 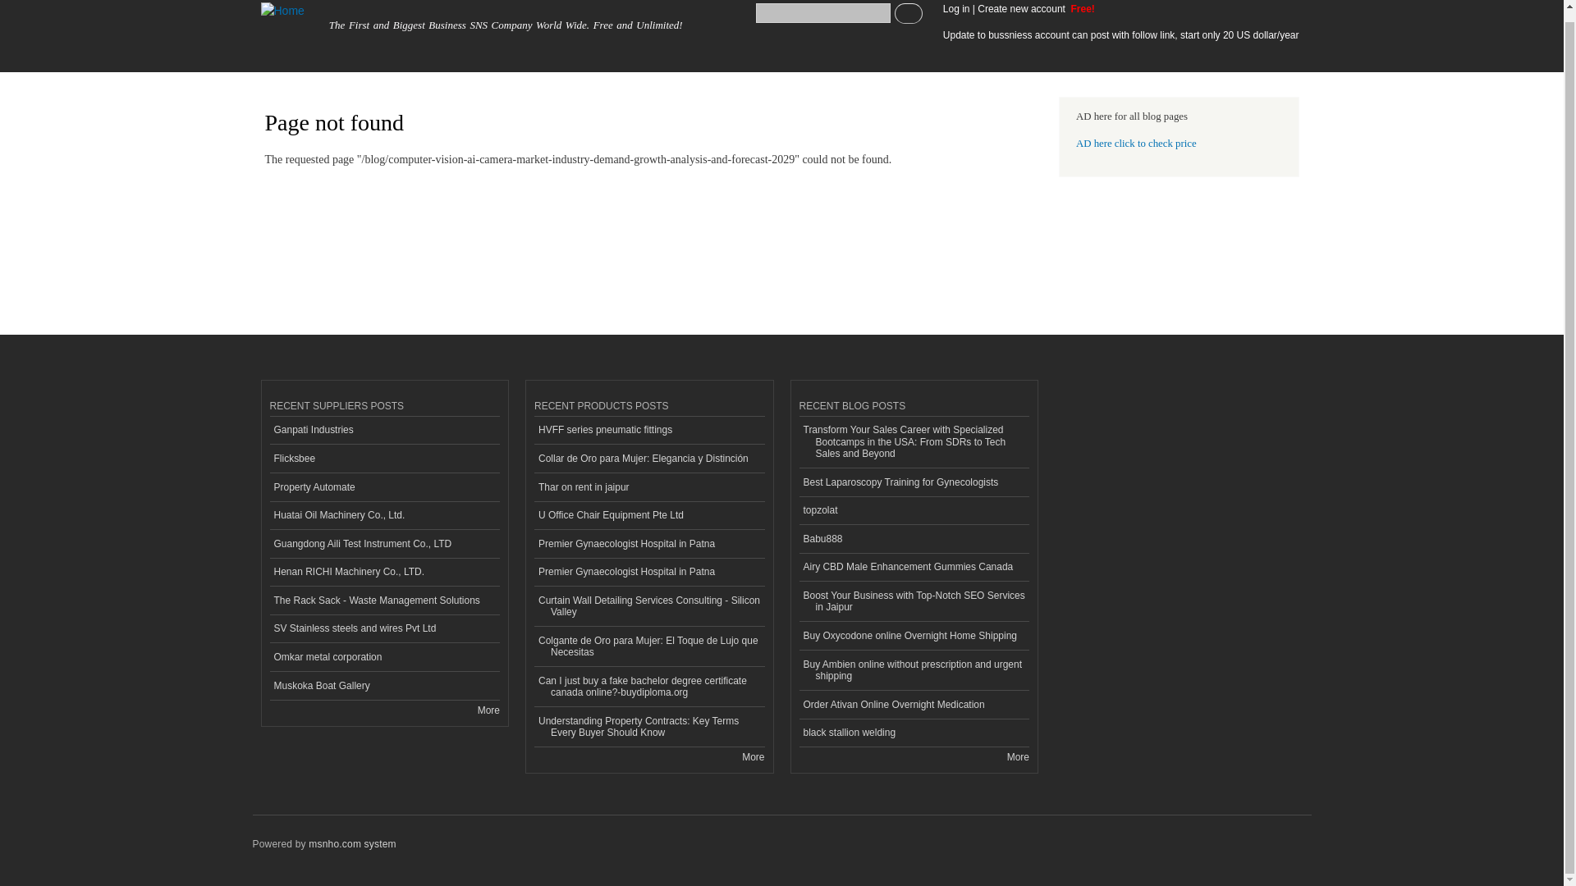 I want to click on Enter the terms you wish to search for., so click(x=822, y=13).